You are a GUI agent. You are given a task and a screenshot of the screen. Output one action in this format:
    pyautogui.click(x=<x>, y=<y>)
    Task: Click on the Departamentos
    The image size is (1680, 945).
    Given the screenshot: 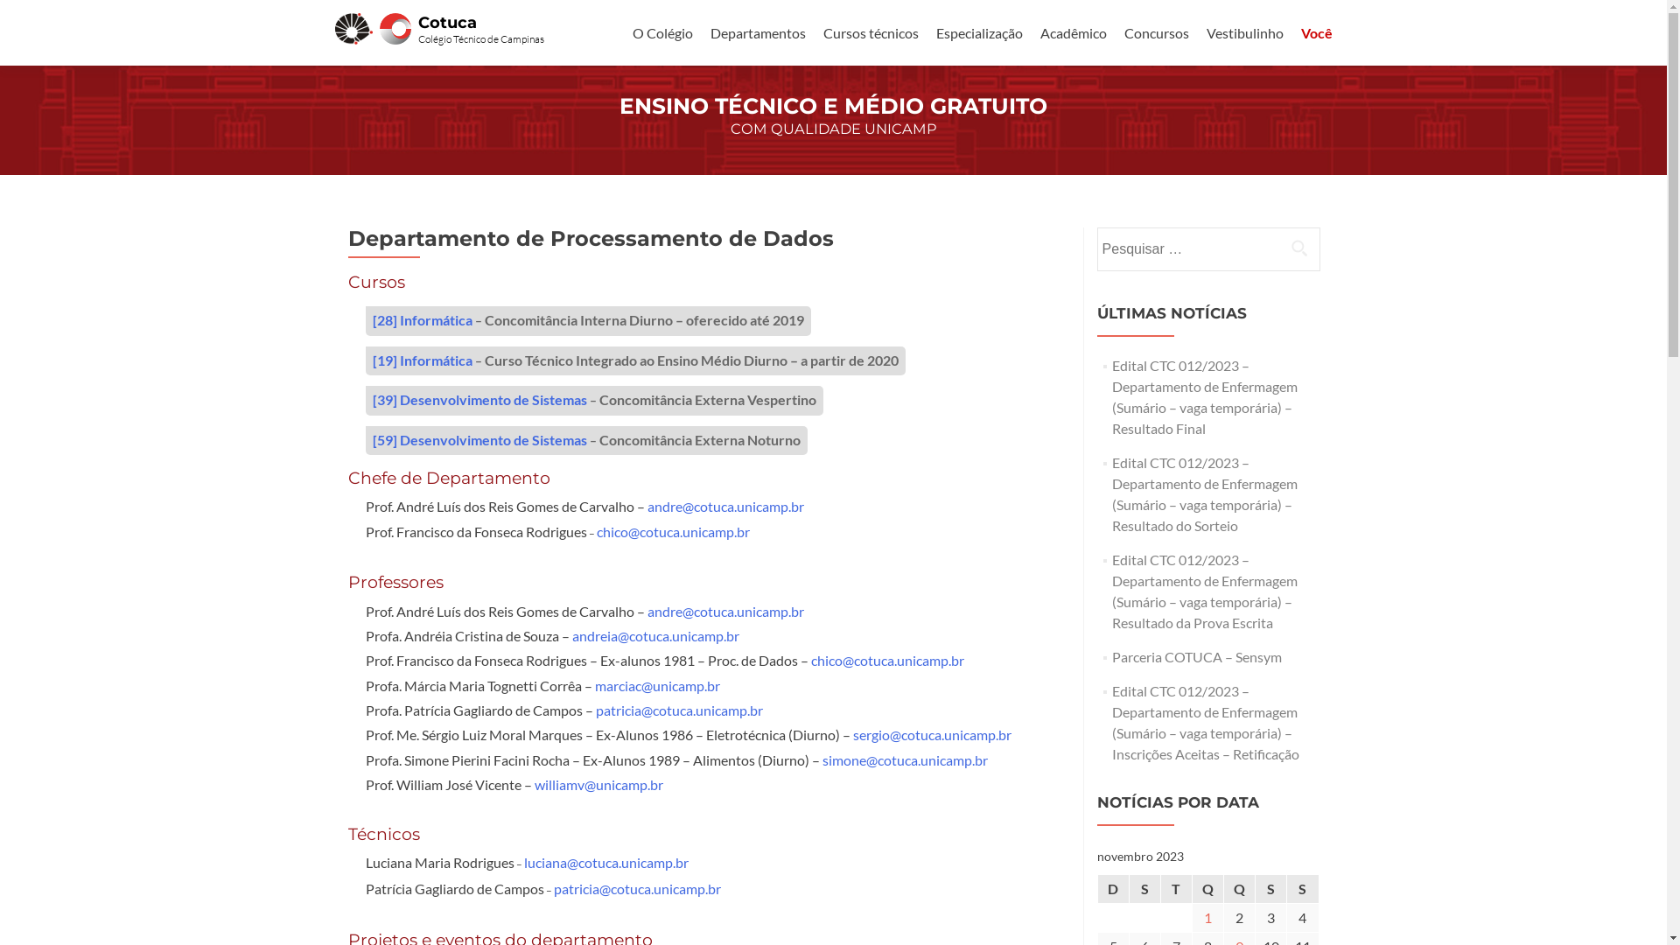 What is the action you would take?
    pyautogui.click(x=758, y=33)
    